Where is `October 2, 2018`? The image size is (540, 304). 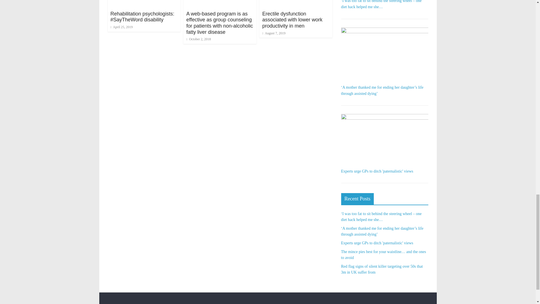 October 2, 2018 is located at coordinates (198, 39).